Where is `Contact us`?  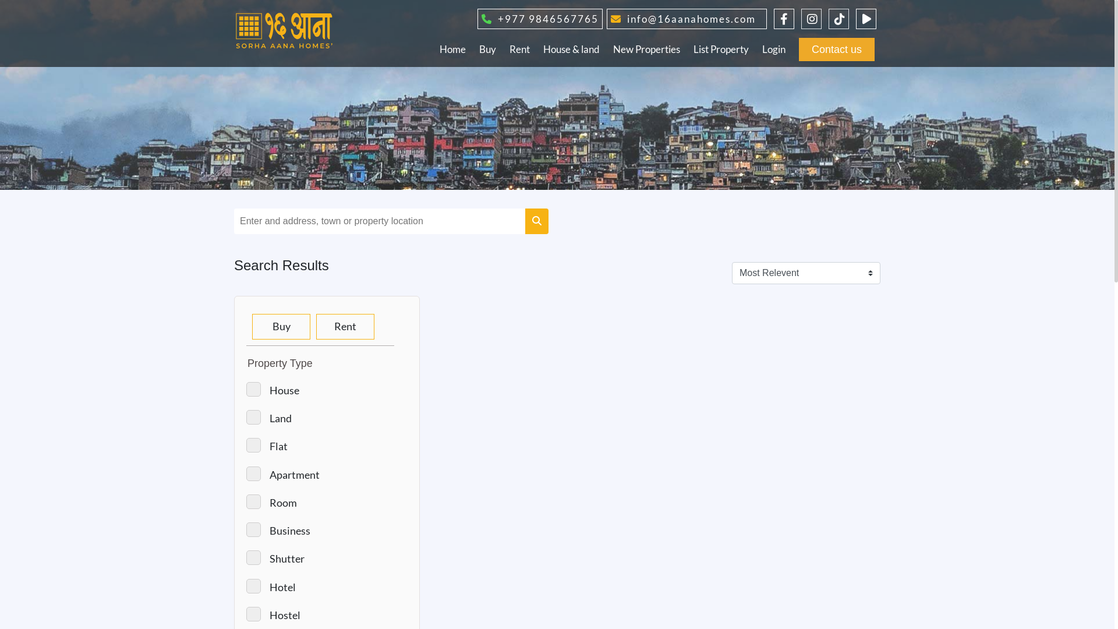 Contact us is located at coordinates (837, 49).